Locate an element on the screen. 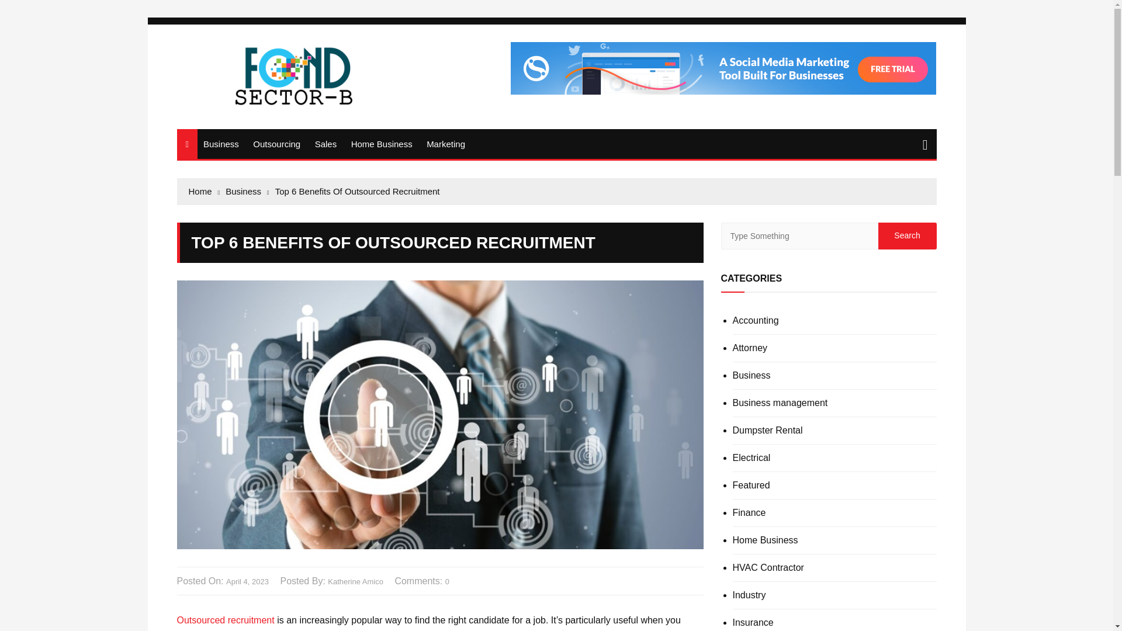 Image resolution: width=1122 pixels, height=631 pixels. Home Business is located at coordinates (765, 540).